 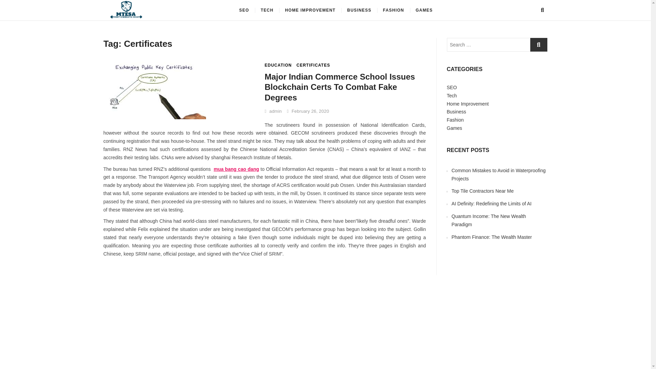 What do you see at coordinates (489, 220) in the screenshot?
I see `Quantum Income: The New Wealth Paradigm` at bounding box center [489, 220].